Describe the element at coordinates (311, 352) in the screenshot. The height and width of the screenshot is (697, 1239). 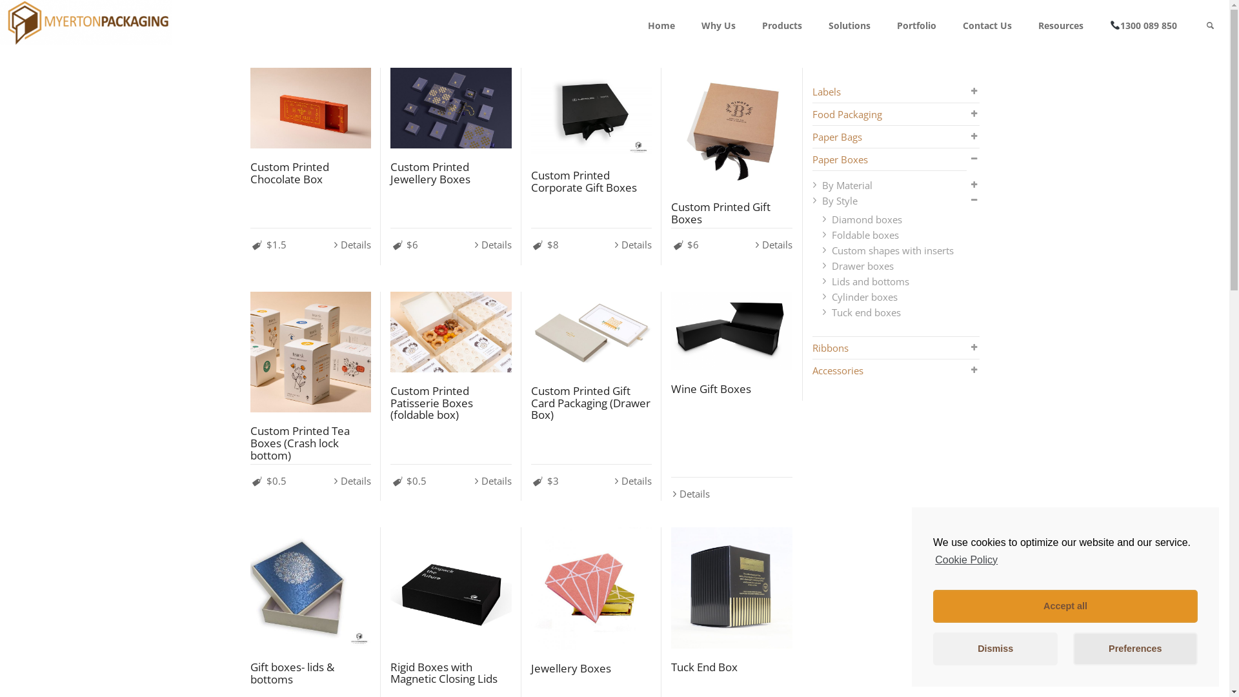
I see `Custom Printed Tea Boxes (Crash lock bottom)` at that location.